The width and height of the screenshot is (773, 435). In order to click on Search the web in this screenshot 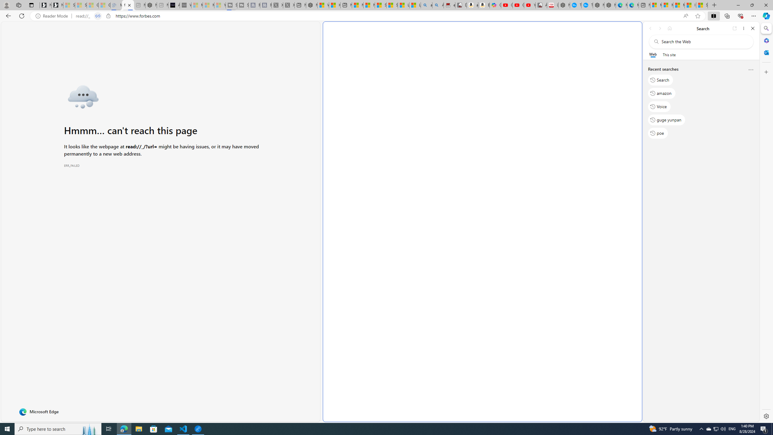, I will do `click(704, 42)`.